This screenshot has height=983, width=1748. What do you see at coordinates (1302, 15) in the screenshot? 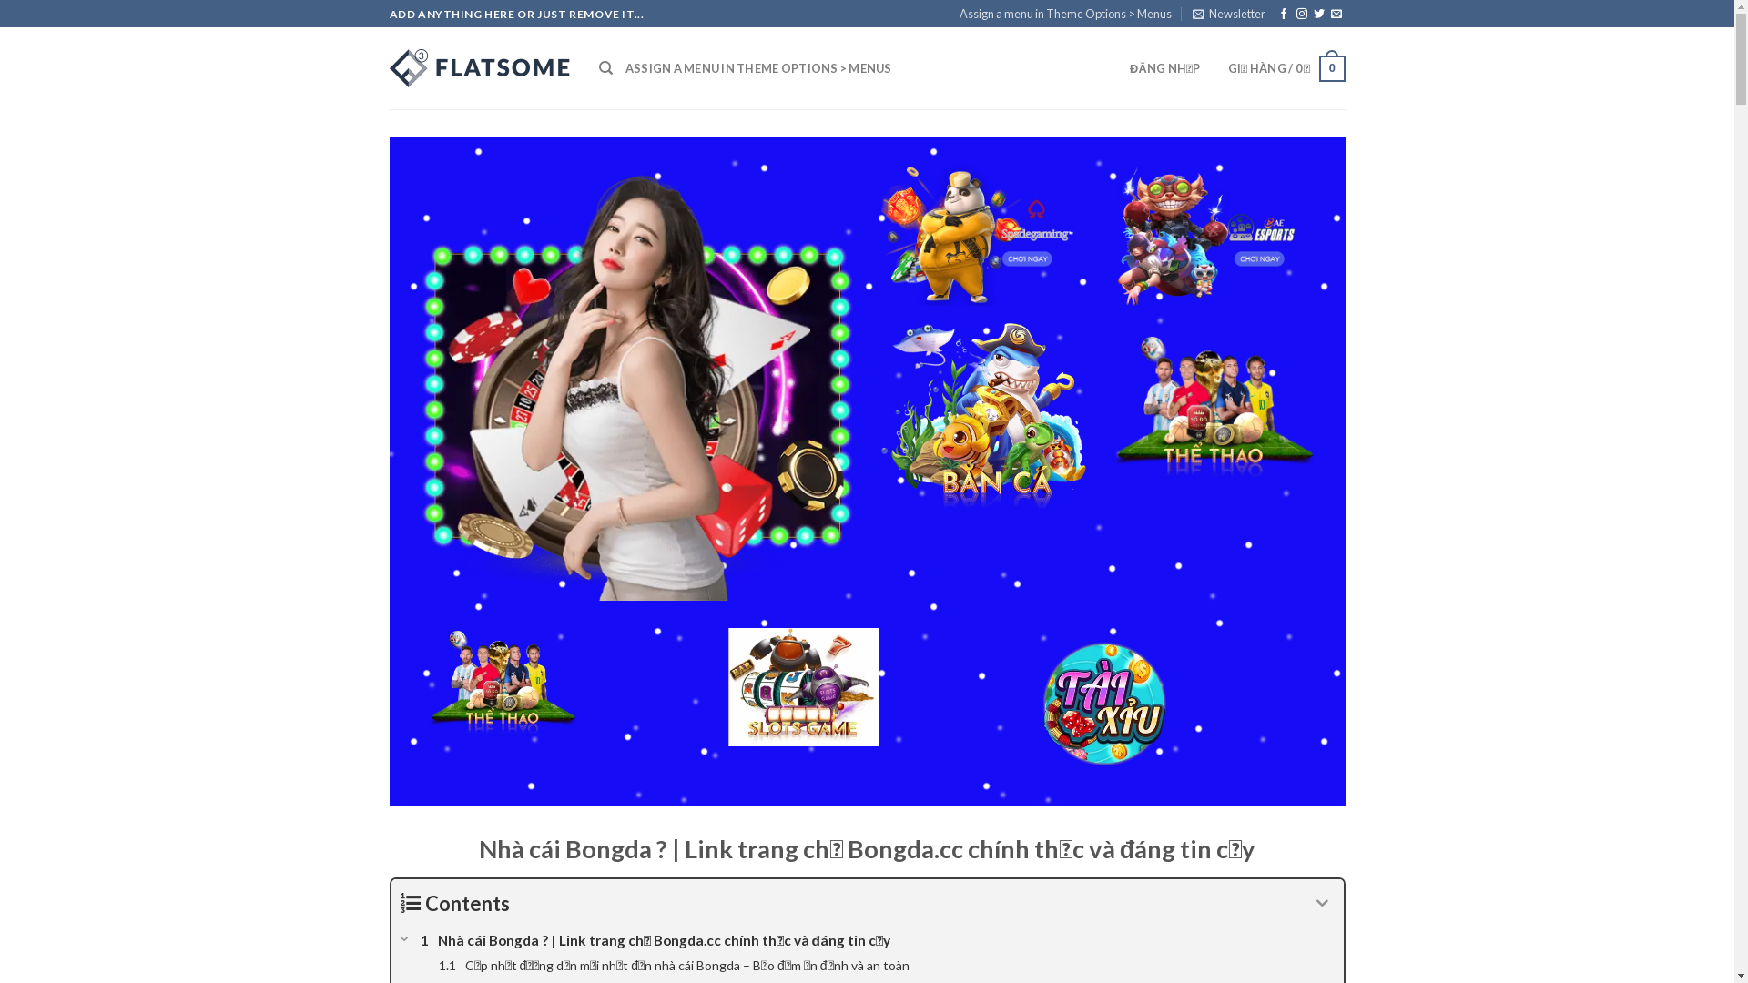
I see `Follow on Instagram` at bounding box center [1302, 15].